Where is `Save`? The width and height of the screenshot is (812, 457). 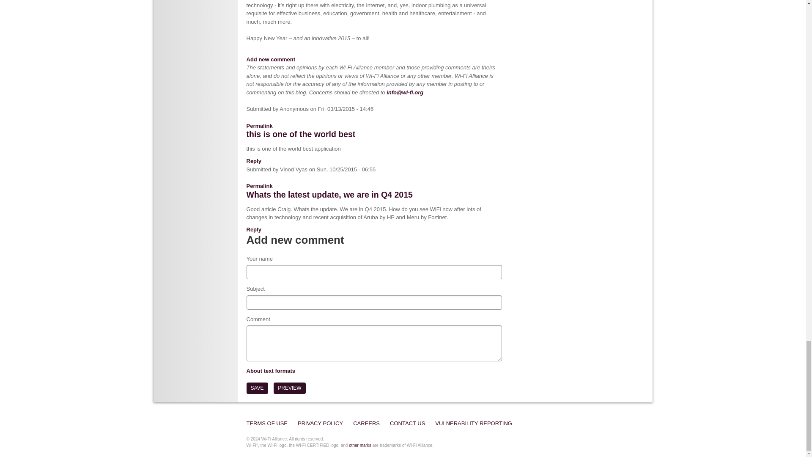
Save is located at coordinates (257, 388).